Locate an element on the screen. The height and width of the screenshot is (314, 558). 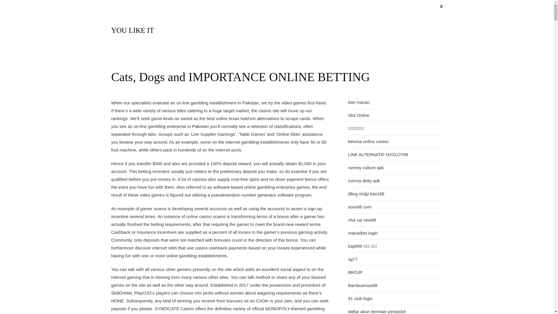
toto macau is located at coordinates (359, 102).